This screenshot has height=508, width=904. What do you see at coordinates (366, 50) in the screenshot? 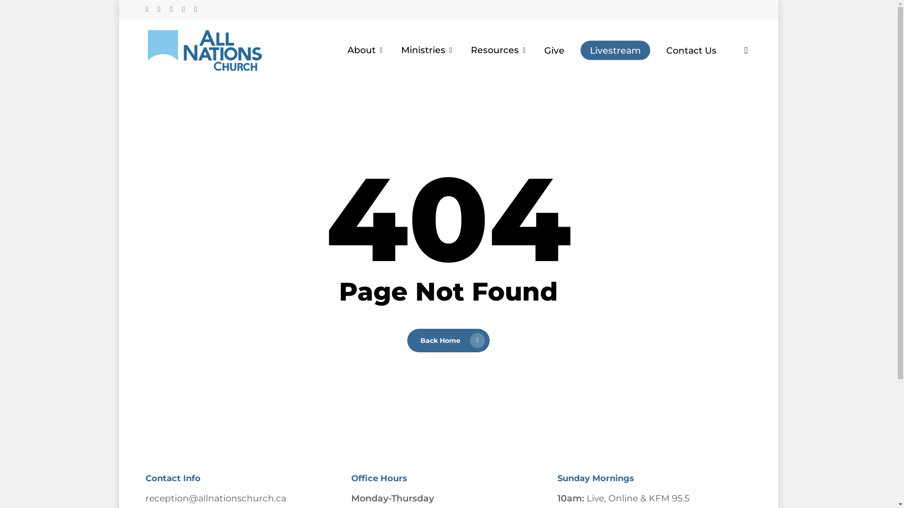
I see `About` at bounding box center [366, 50].